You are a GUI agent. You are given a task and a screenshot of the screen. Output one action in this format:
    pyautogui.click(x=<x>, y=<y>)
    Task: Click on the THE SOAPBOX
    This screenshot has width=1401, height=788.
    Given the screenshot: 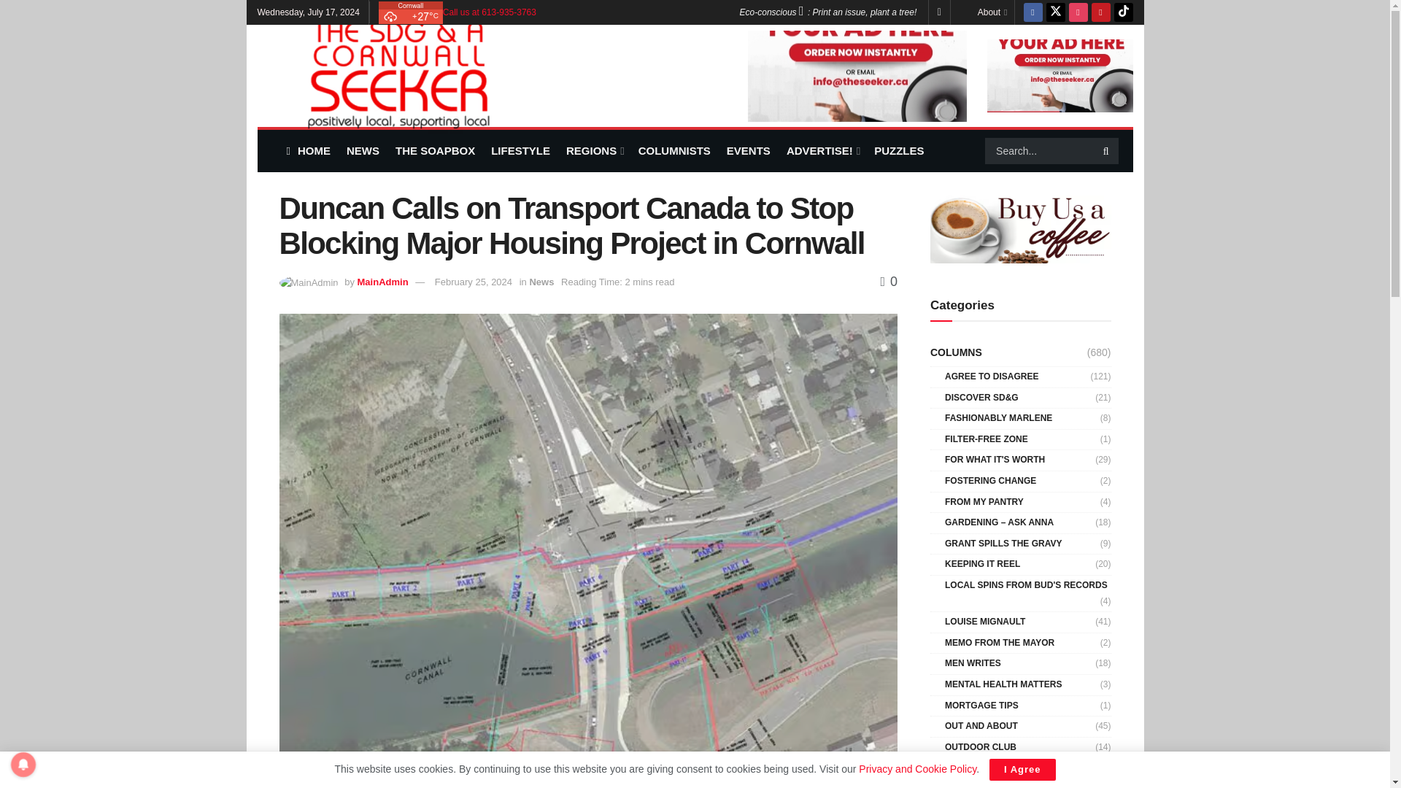 What is the action you would take?
    pyautogui.click(x=435, y=150)
    